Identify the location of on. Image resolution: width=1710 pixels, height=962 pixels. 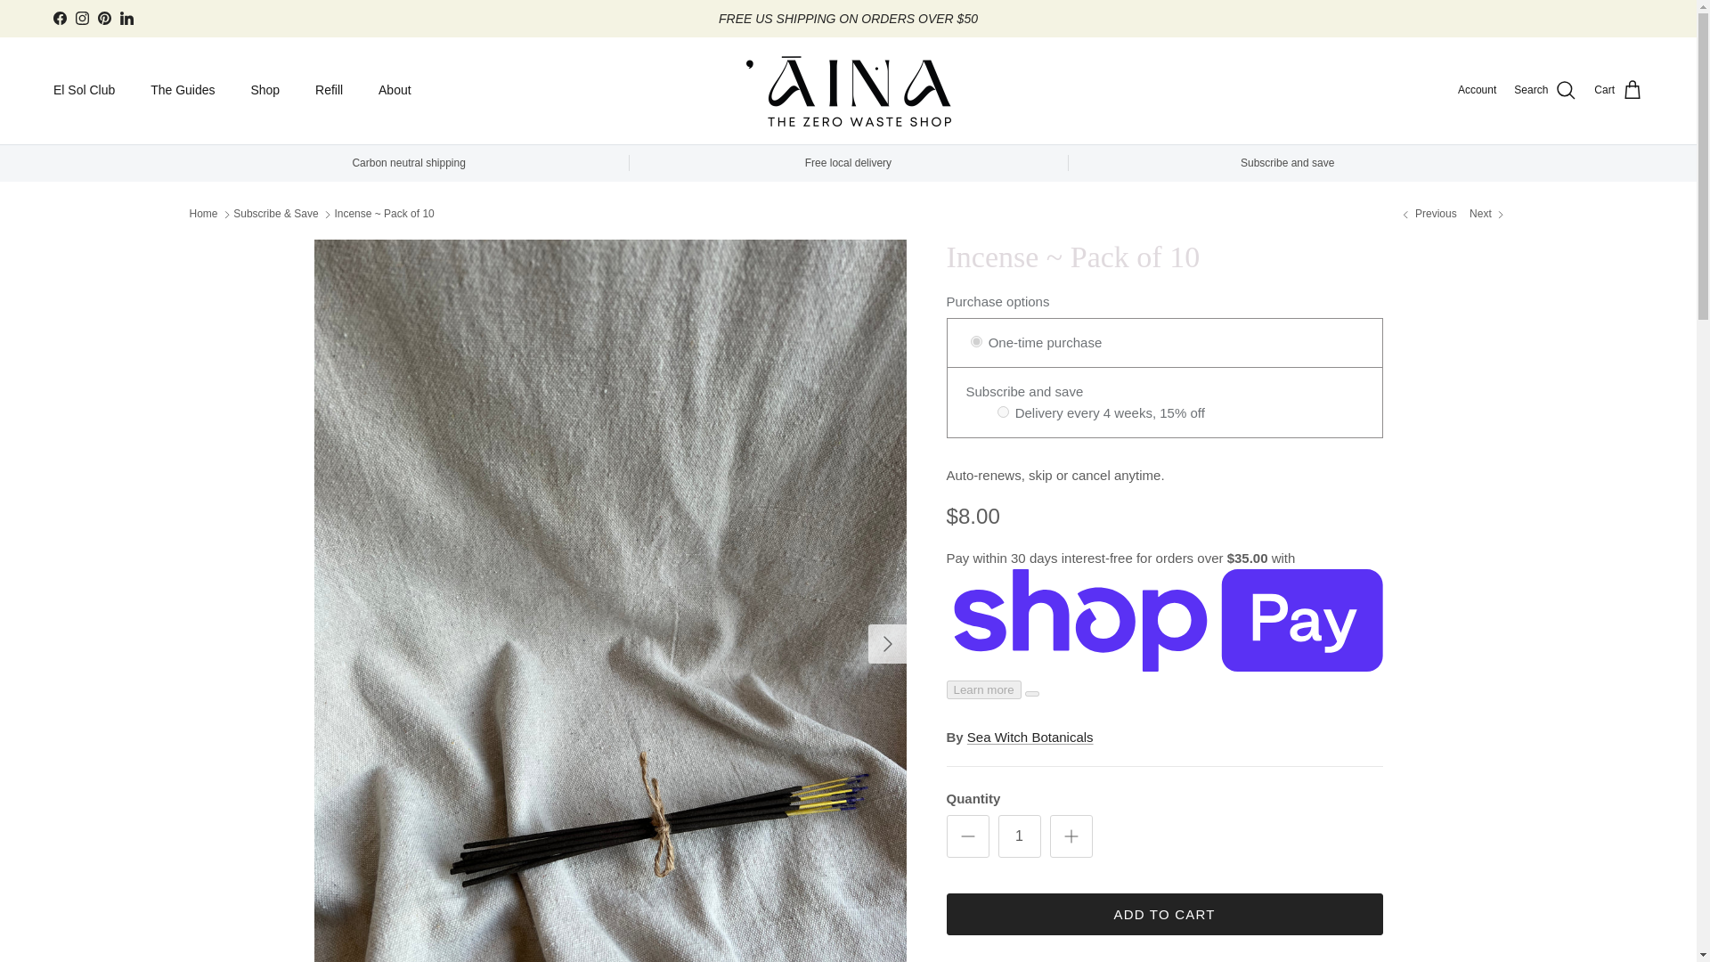
(1003, 412).